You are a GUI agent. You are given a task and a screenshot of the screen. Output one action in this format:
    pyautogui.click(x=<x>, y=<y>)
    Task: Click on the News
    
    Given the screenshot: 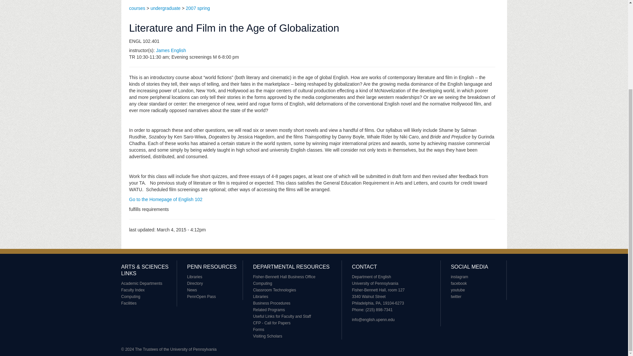 What is the action you would take?
    pyautogui.click(x=192, y=290)
    